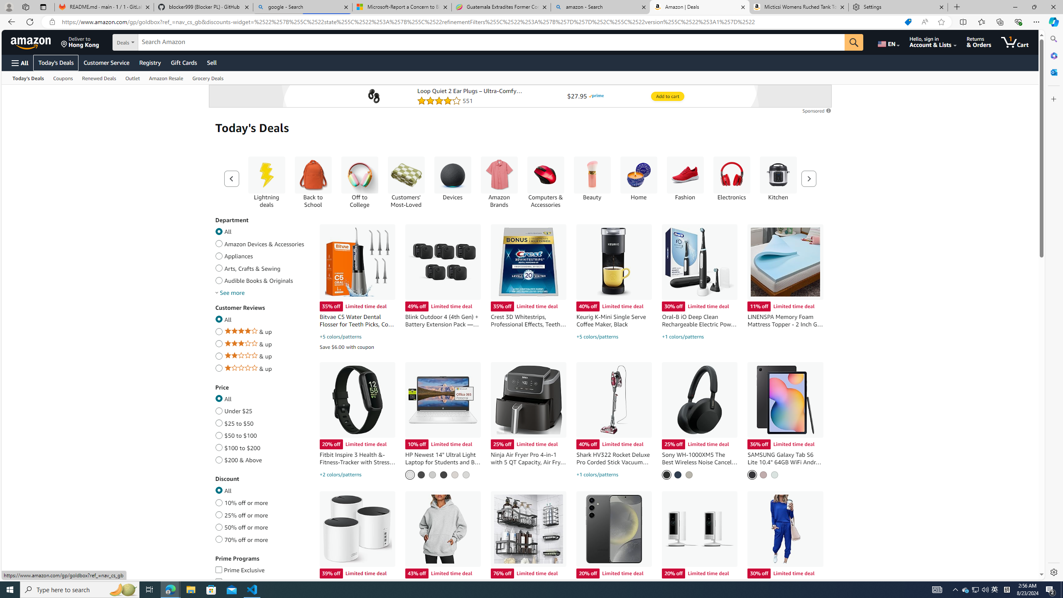 The height and width of the screenshot is (598, 1063). Describe the element at coordinates (1053, 72) in the screenshot. I see `Outlook` at that location.